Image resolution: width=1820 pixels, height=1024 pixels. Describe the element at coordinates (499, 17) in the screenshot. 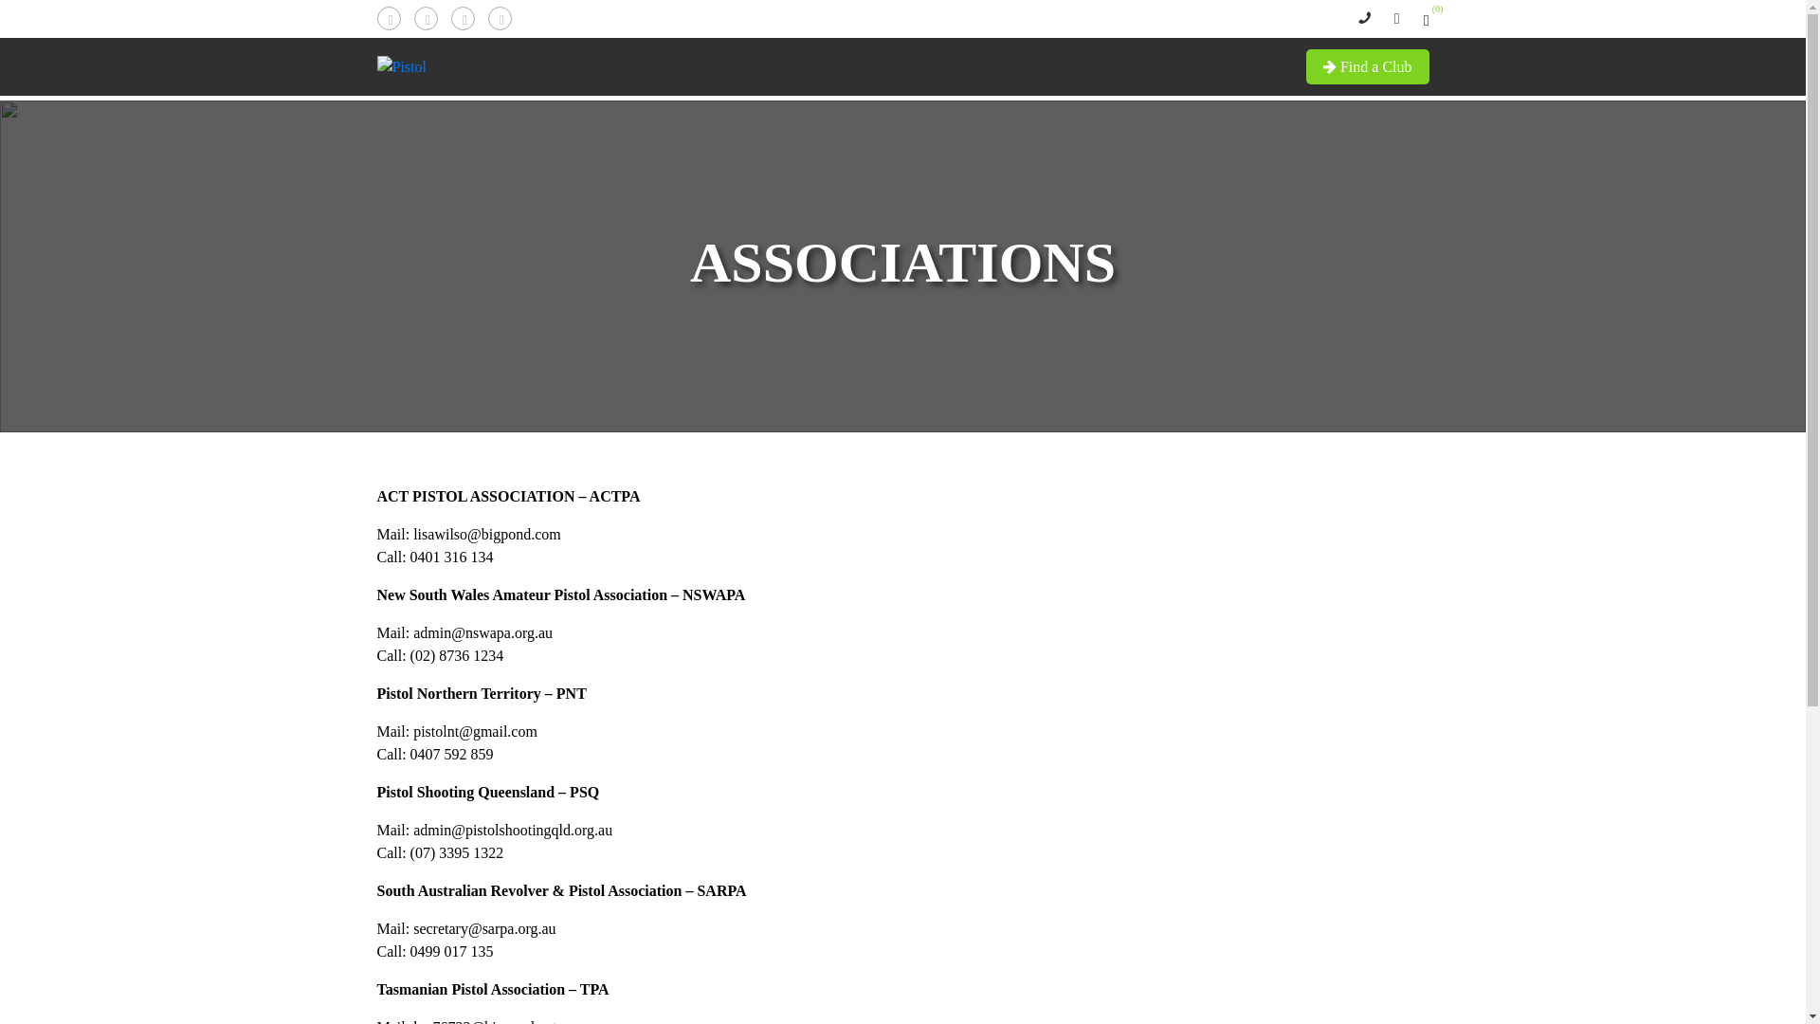

I see `youtube` at that location.